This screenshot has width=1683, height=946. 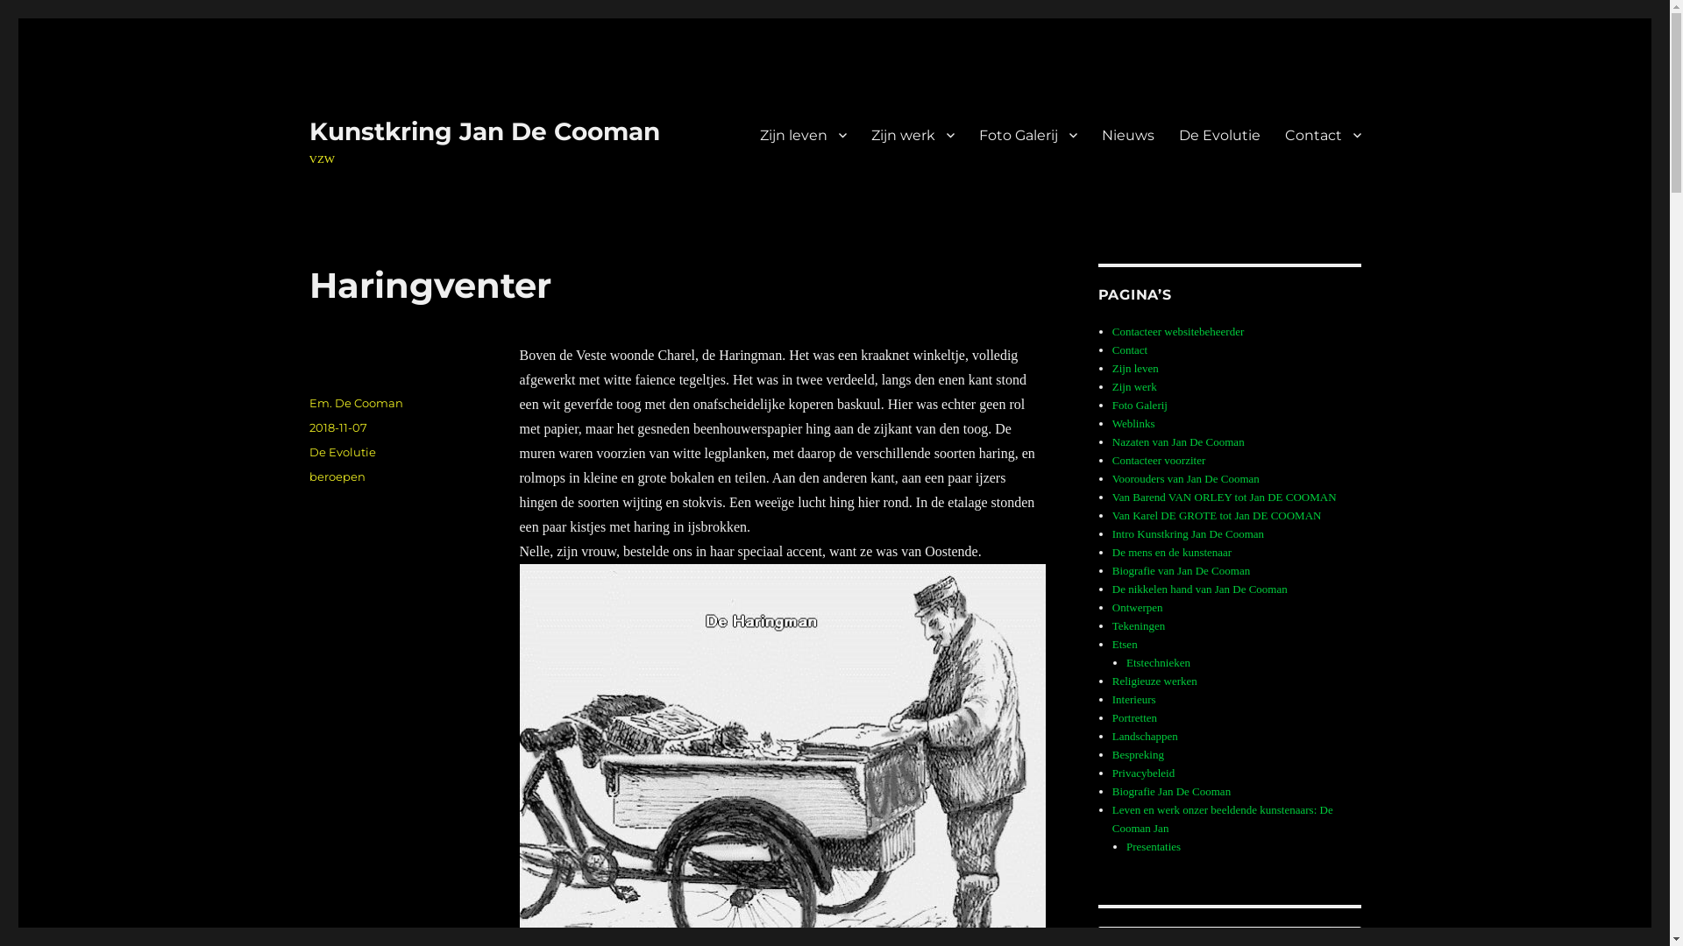 What do you see at coordinates (1186, 478) in the screenshot?
I see `Voorouders van Jan De Cooman` at bounding box center [1186, 478].